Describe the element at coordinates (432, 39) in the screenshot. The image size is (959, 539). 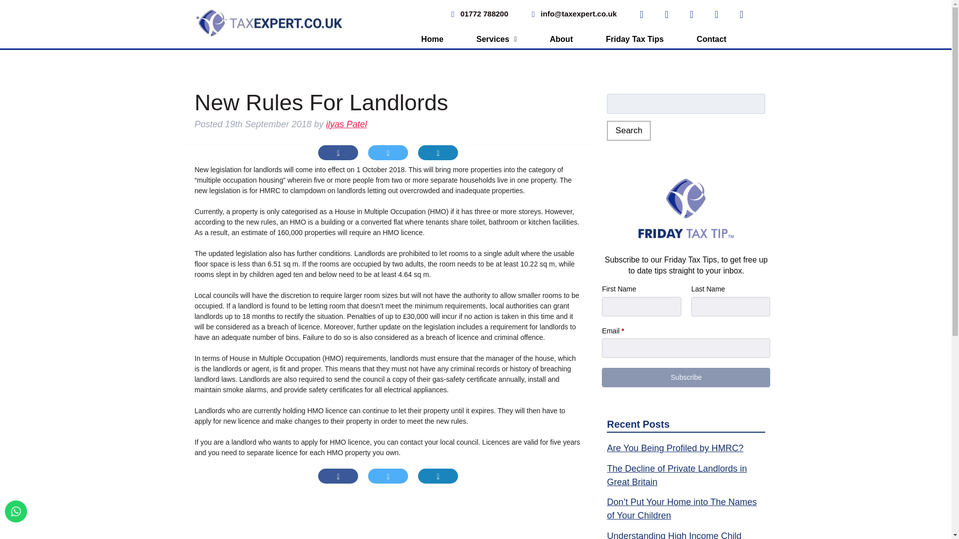
I see `Home` at that location.